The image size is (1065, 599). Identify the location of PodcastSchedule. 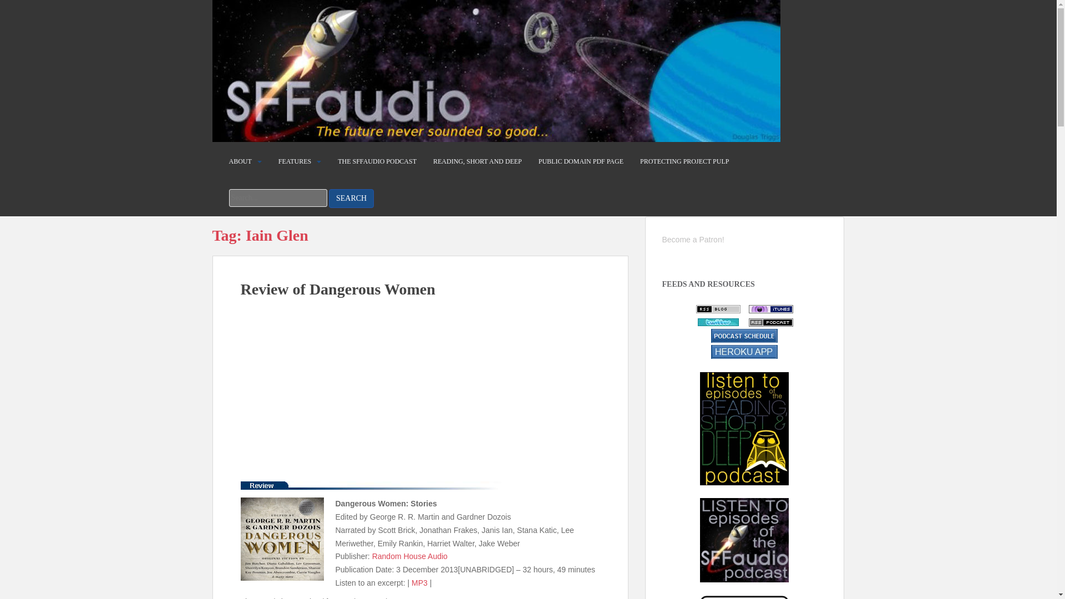
(744, 335).